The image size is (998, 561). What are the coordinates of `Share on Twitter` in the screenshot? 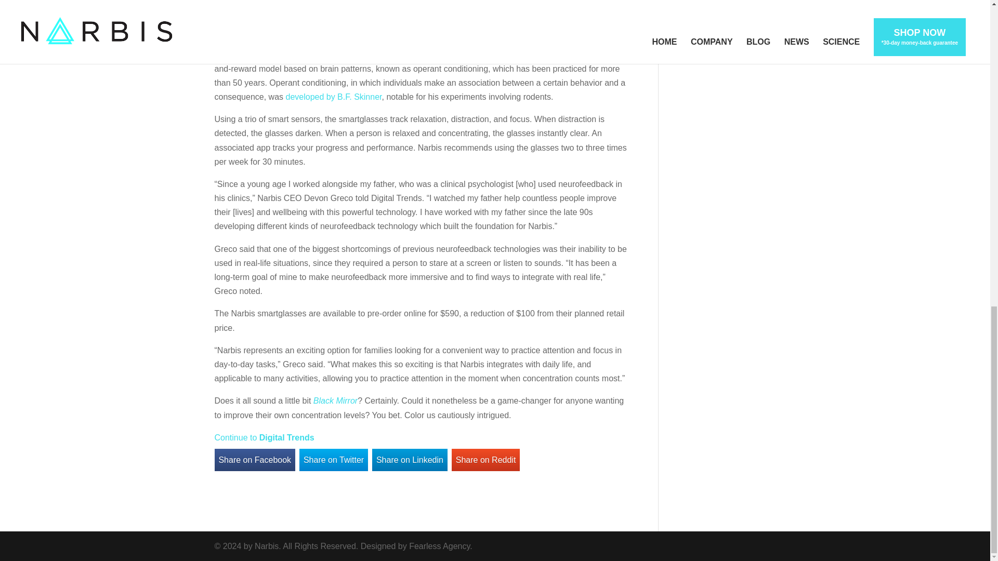 It's located at (334, 460).